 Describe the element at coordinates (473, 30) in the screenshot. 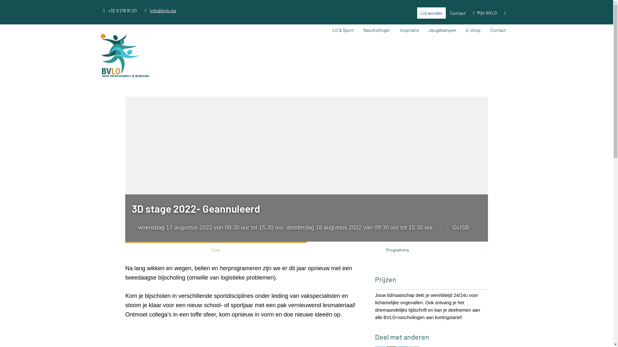

I see `E-shop` at that location.